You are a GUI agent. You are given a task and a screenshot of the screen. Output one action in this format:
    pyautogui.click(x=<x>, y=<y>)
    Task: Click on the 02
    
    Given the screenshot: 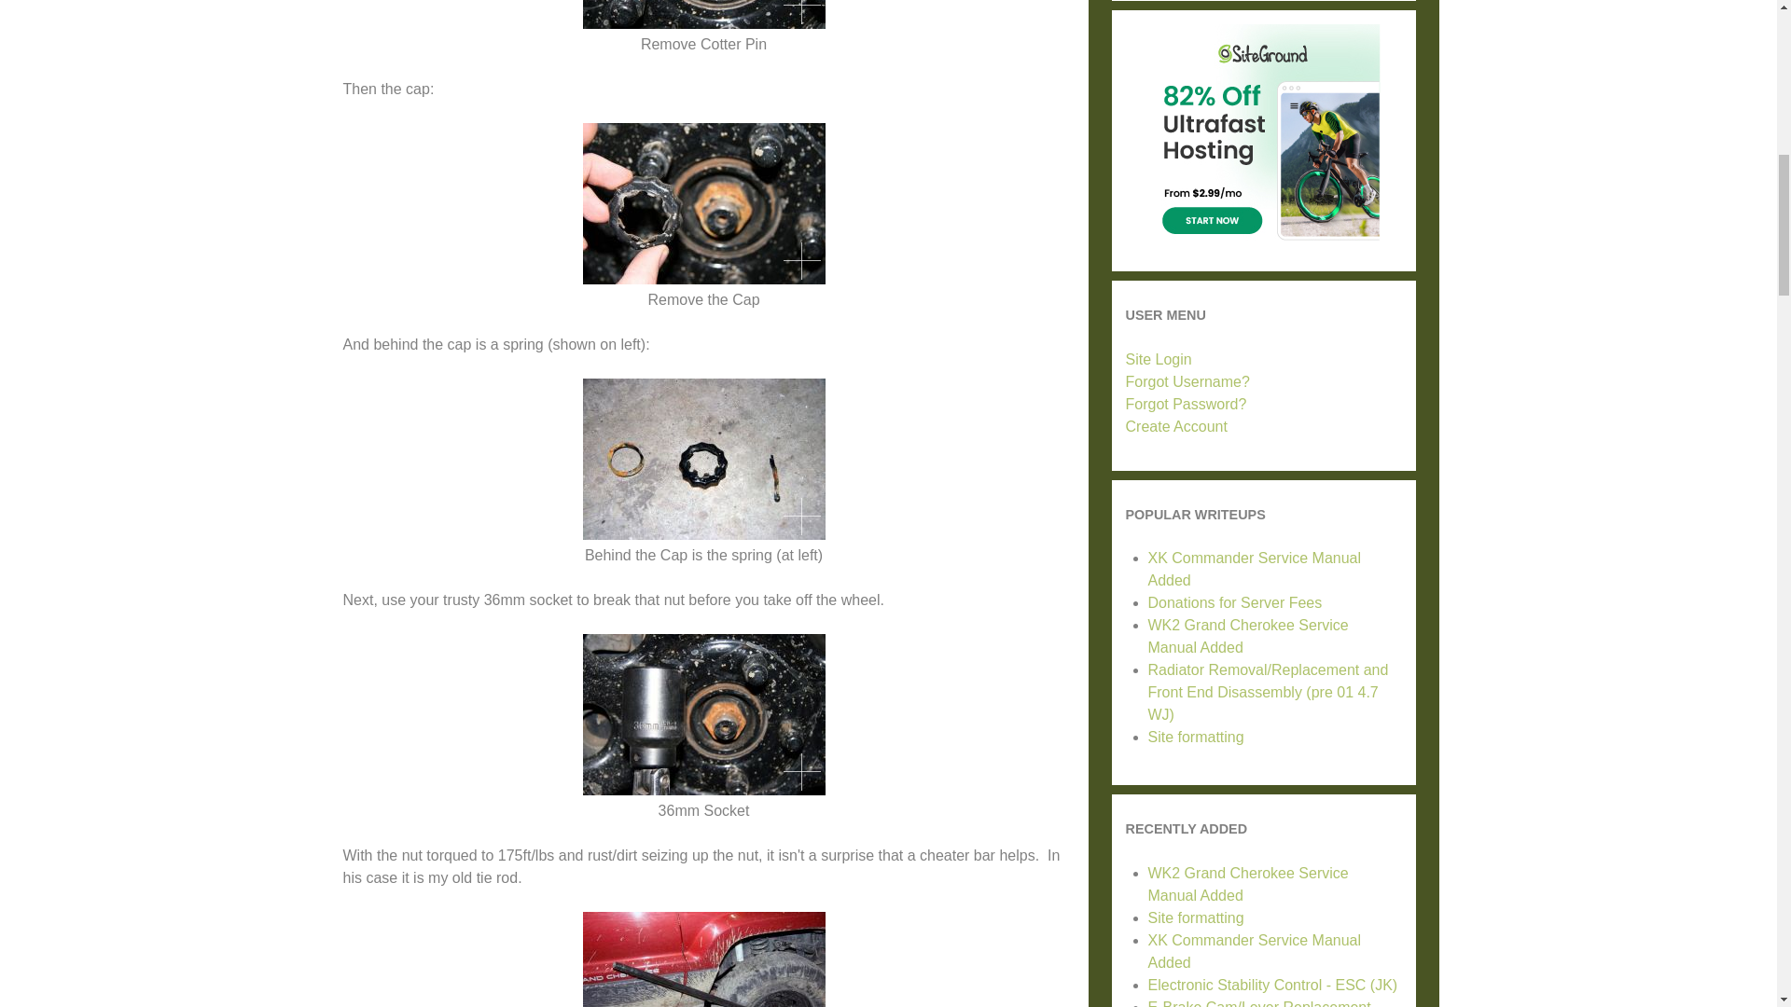 What is the action you would take?
    pyautogui.click(x=703, y=15)
    